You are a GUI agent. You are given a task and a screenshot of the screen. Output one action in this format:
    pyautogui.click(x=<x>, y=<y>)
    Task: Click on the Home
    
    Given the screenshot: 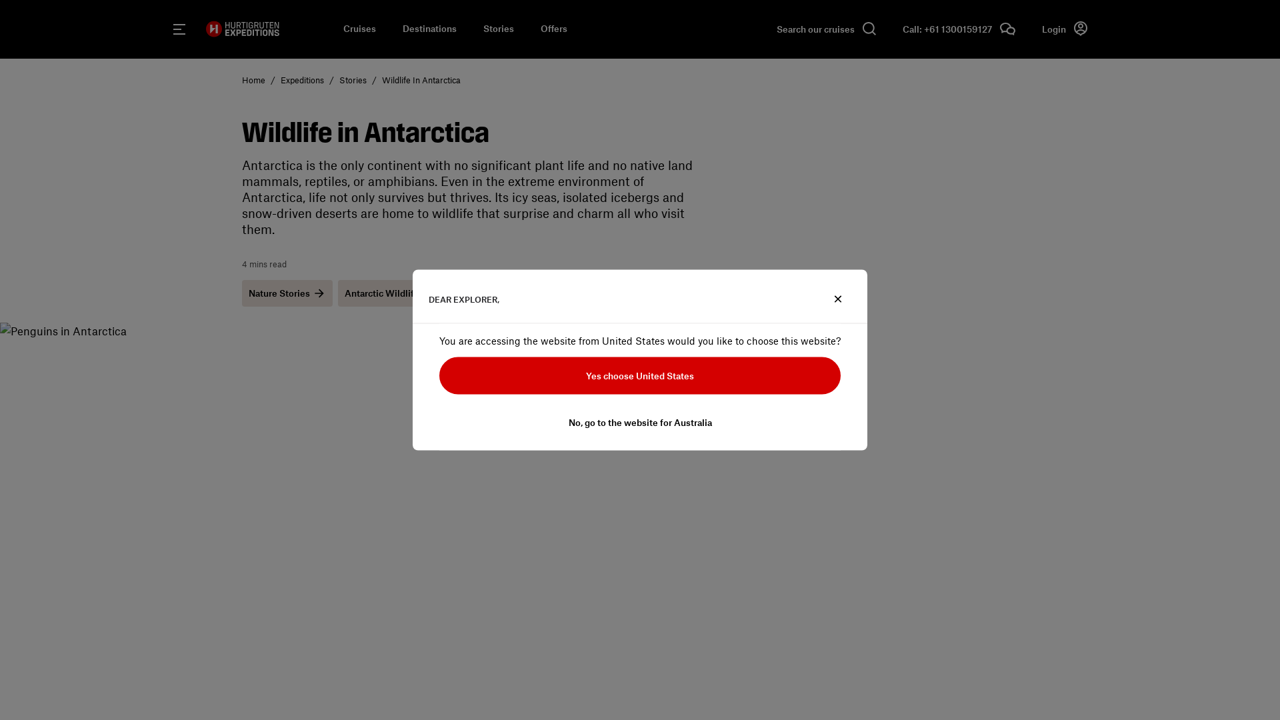 What is the action you would take?
    pyautogui.click(x=253, y=80)
    